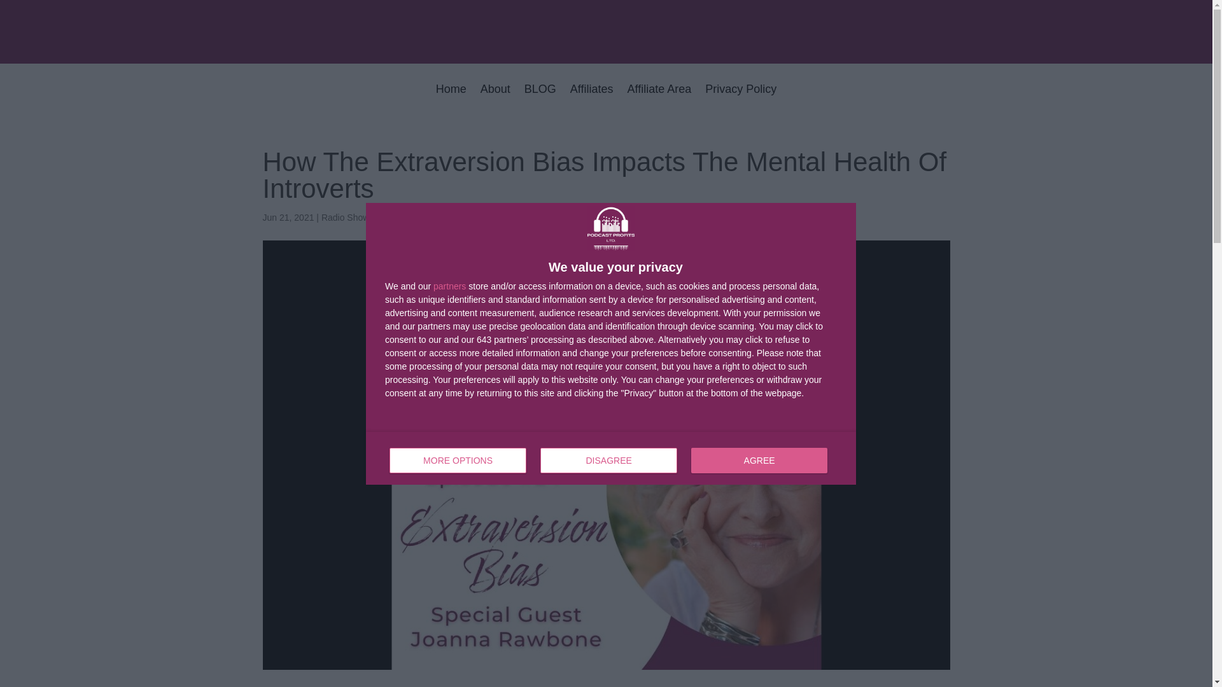 Image resolution: width=1222 pixels, height=687 pixels. What do you see at coordinates (759, 461) in the screenshot?
I see `Radio Show` at bounding box center [759, 461].